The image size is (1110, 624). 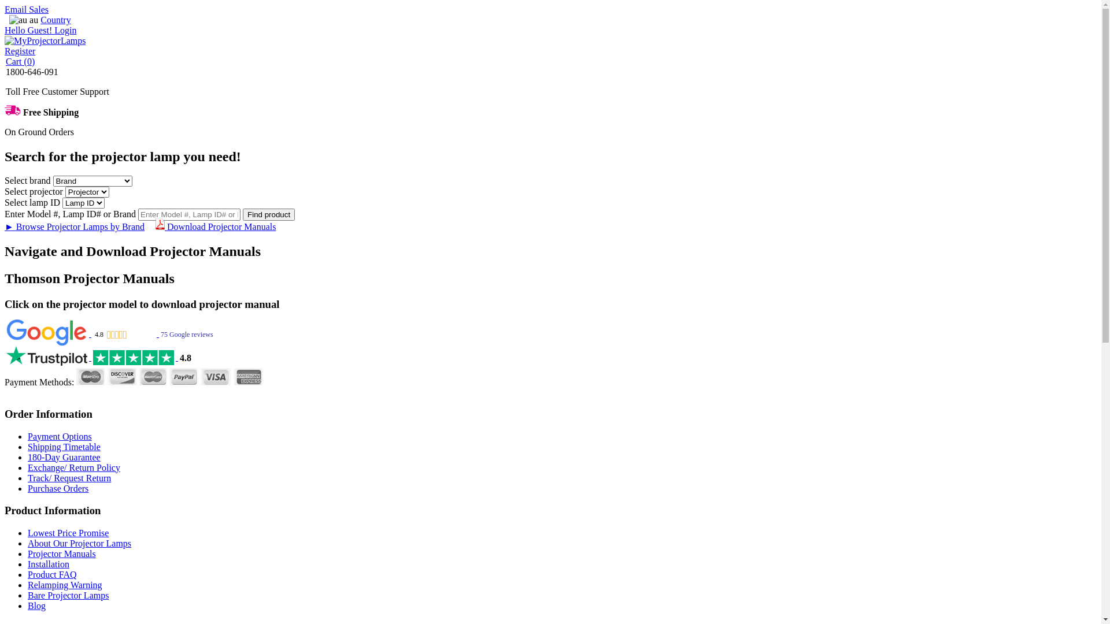 I want to click on Installation, so click(x=49, y=564).